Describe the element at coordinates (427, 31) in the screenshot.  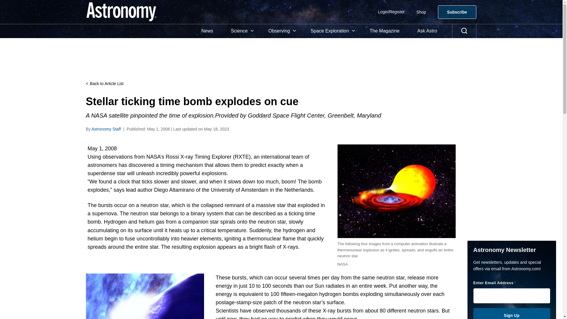
I see `Ask Astro` at that location.